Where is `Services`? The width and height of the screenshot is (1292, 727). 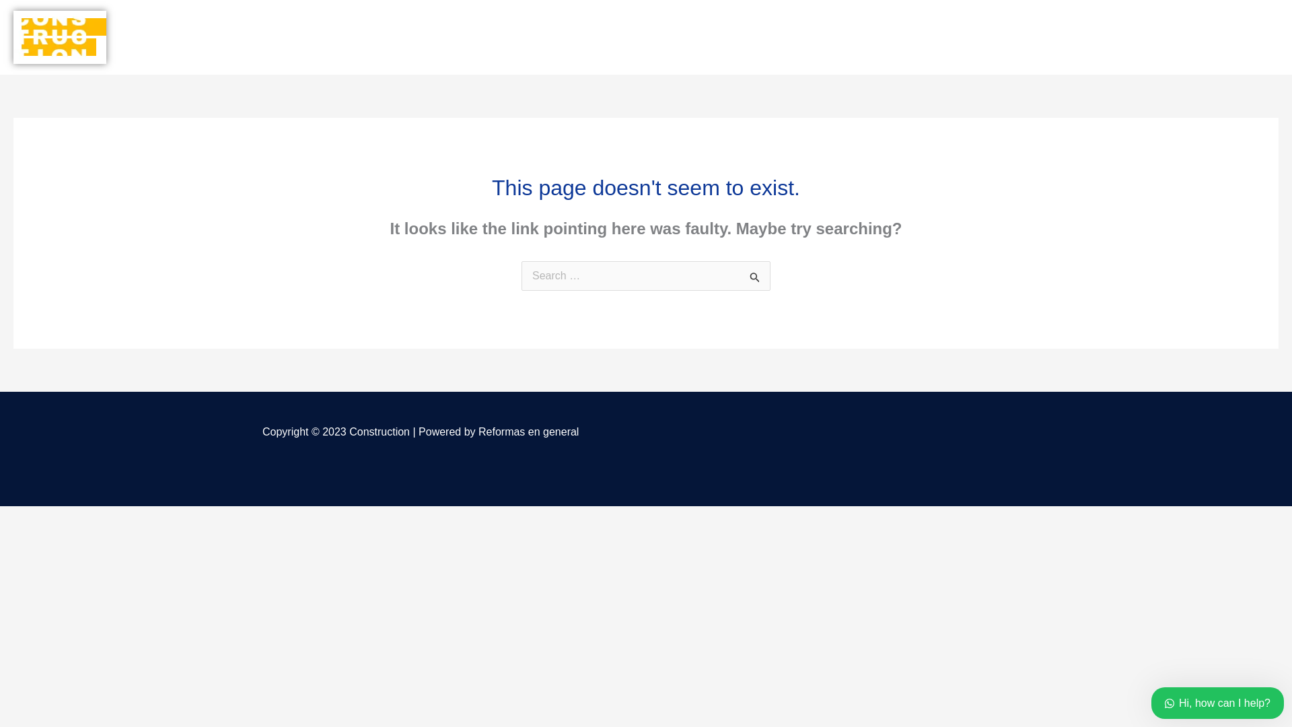
Services is located at coordinates (964, 36).